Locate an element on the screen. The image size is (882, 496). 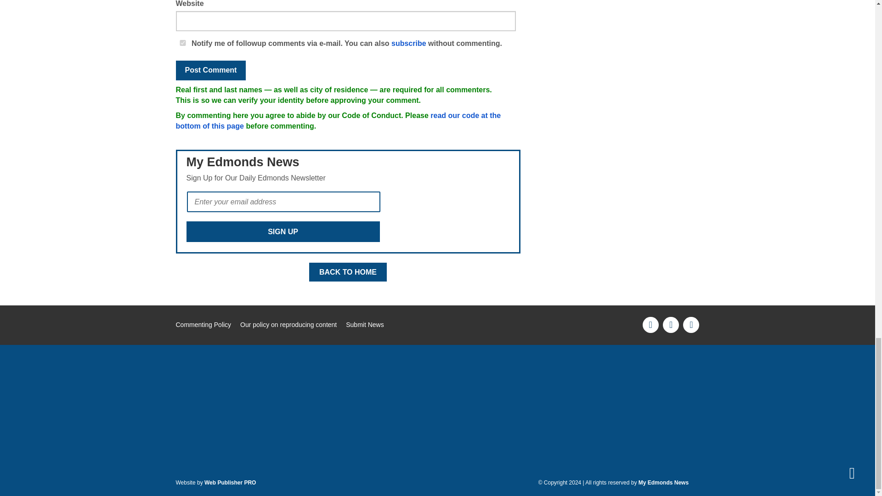
Sign Up is located at coordinates (283, 231).